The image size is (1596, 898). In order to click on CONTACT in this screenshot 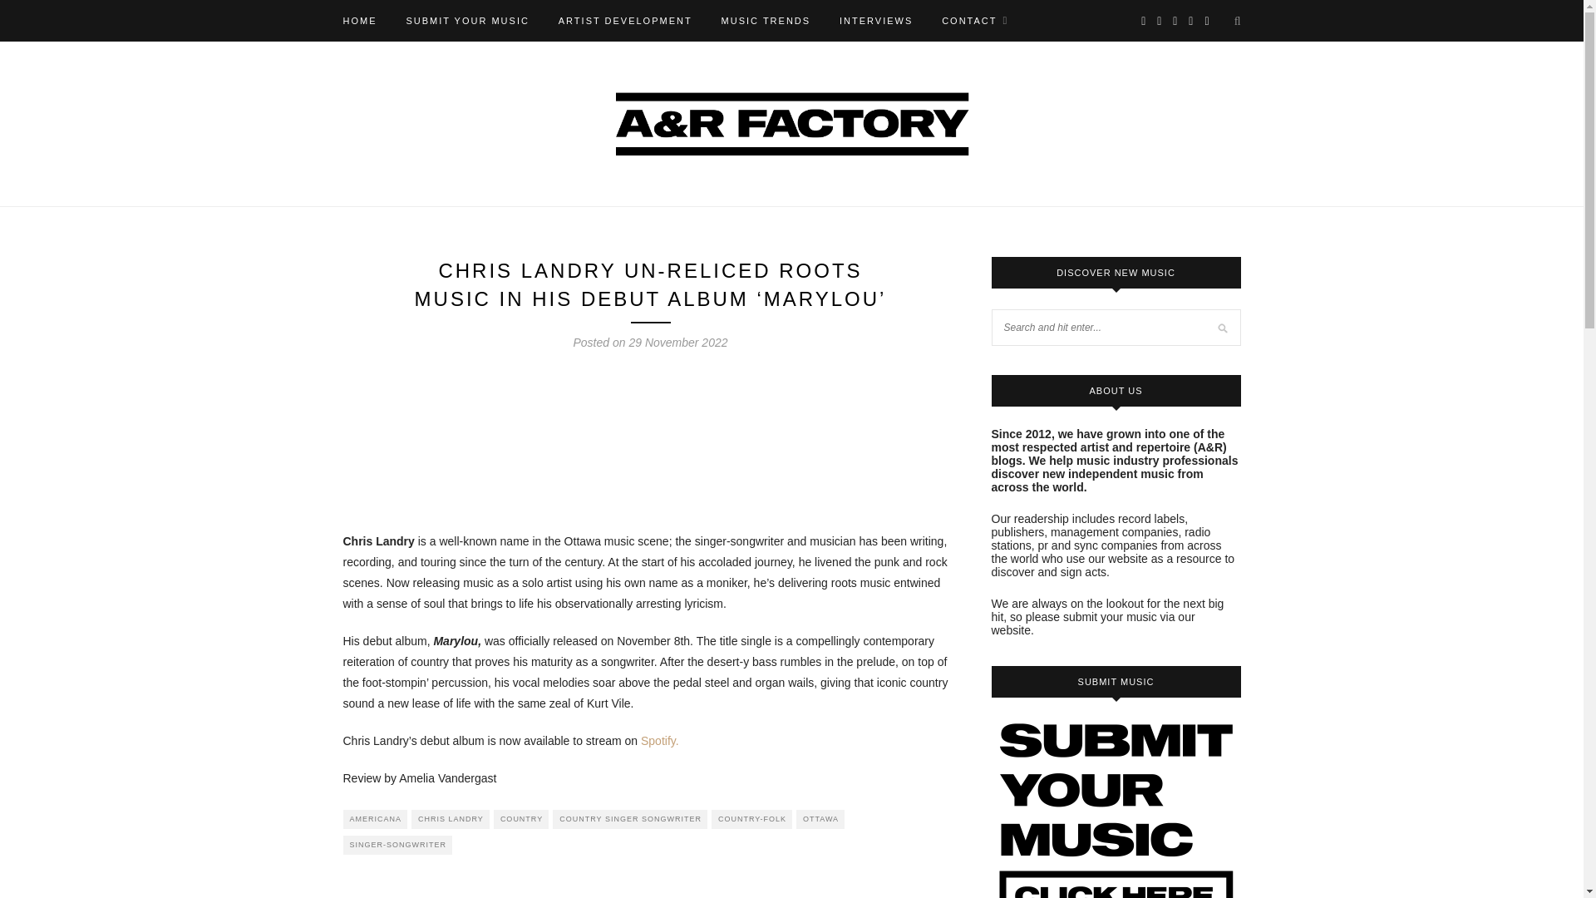, I will do `click(974, 20)`.